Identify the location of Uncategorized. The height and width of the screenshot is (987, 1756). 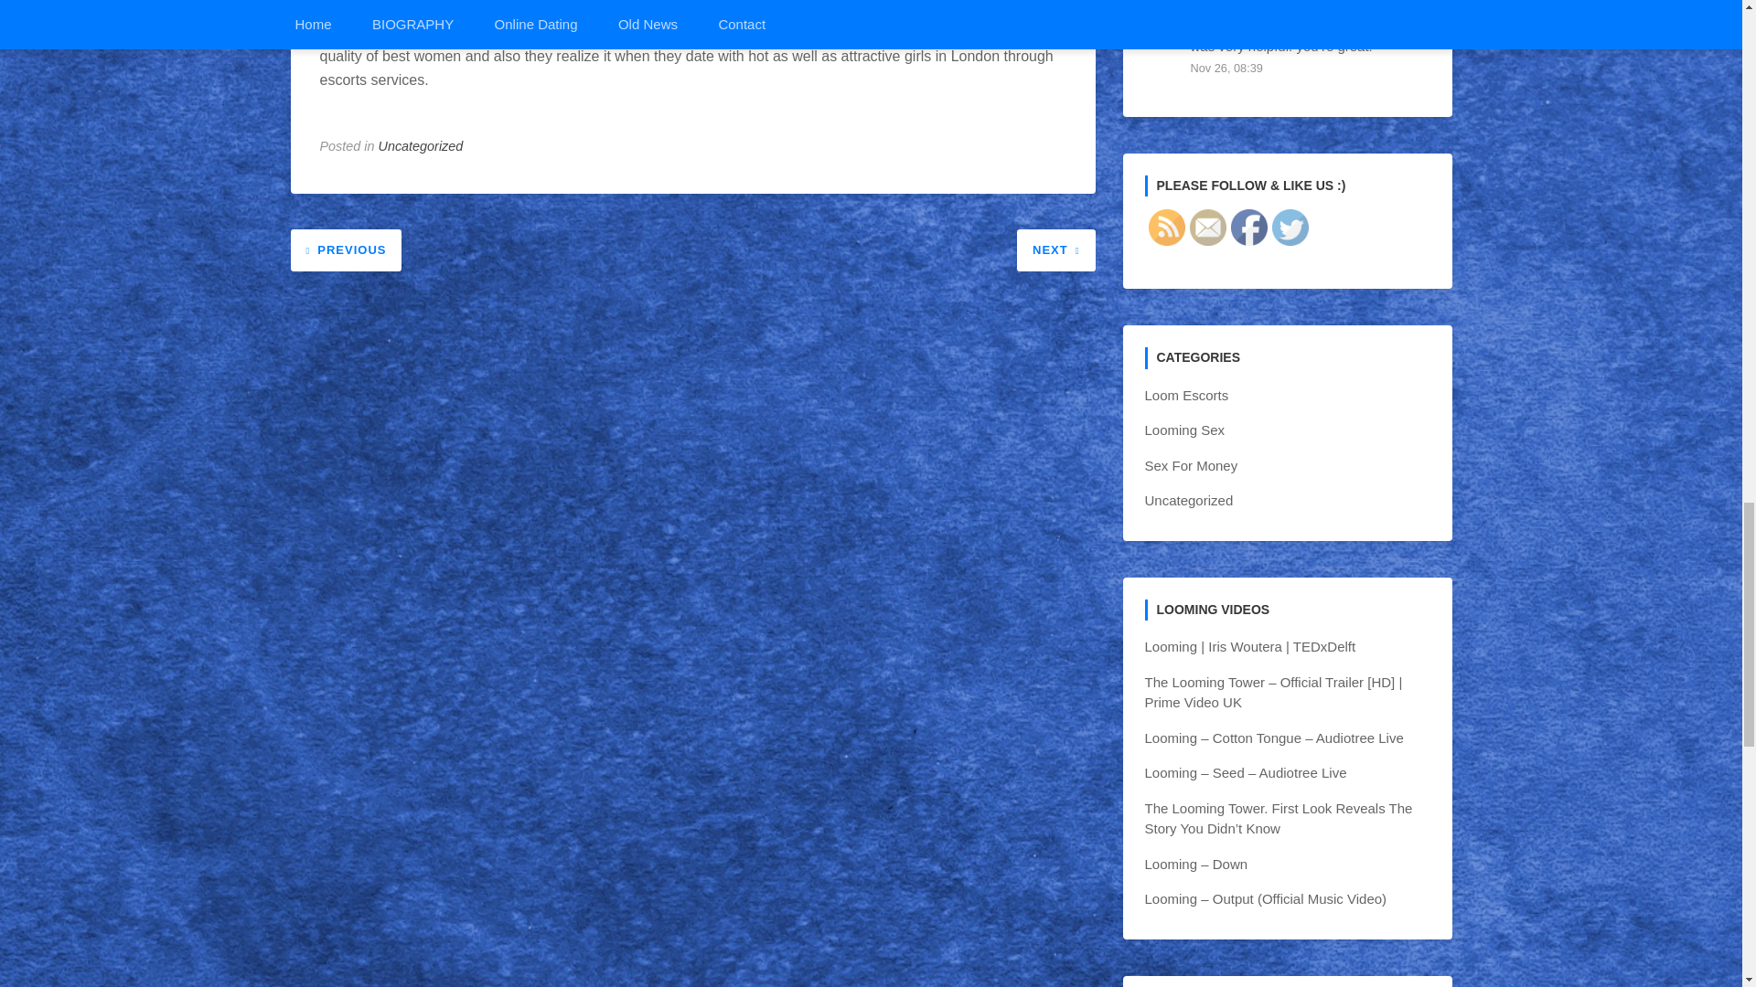
(1189, 500).